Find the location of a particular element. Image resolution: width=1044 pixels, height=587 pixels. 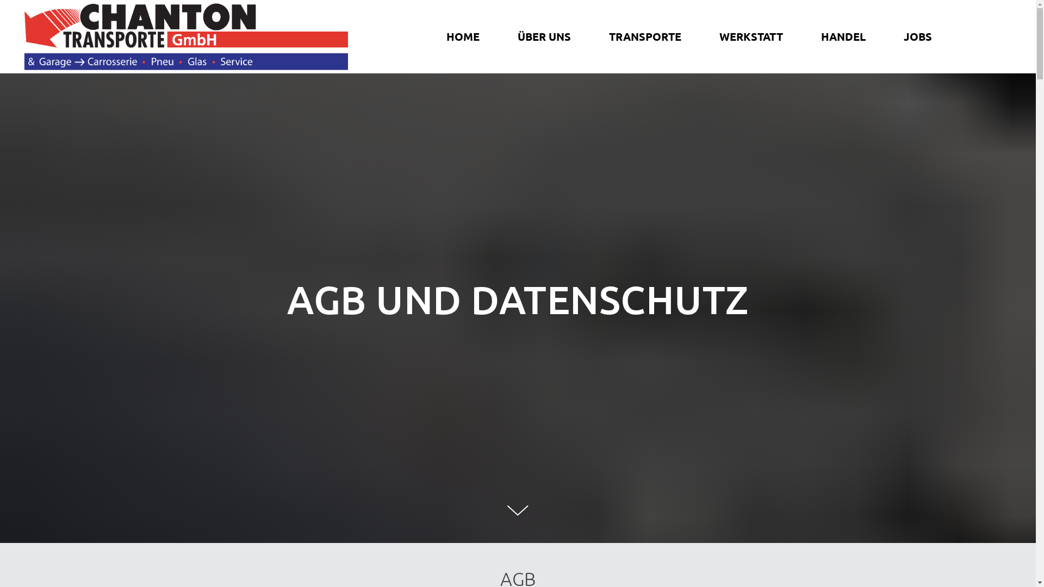

HANDEL is located at coordinates (843, 36).